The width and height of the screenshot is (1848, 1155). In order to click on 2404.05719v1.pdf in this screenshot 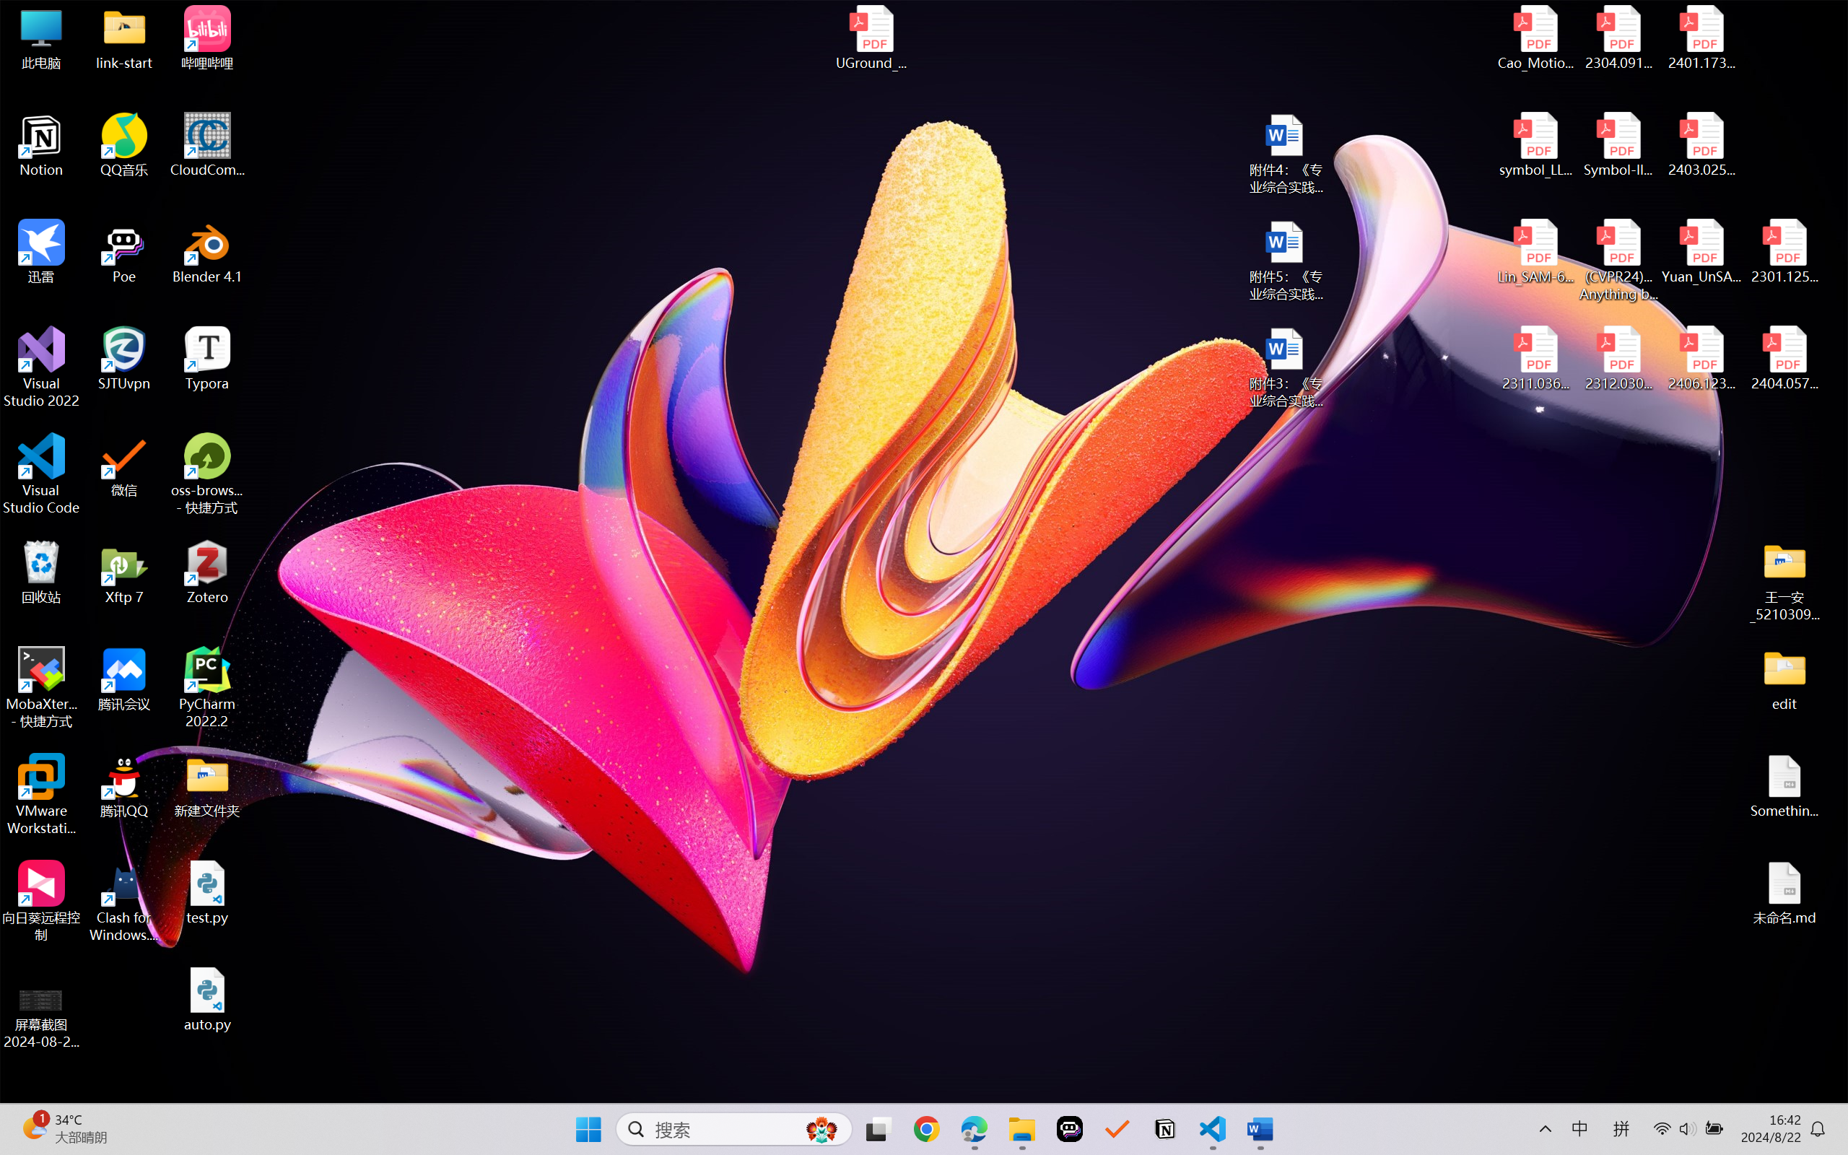, I will do `click(1784, 359)`.